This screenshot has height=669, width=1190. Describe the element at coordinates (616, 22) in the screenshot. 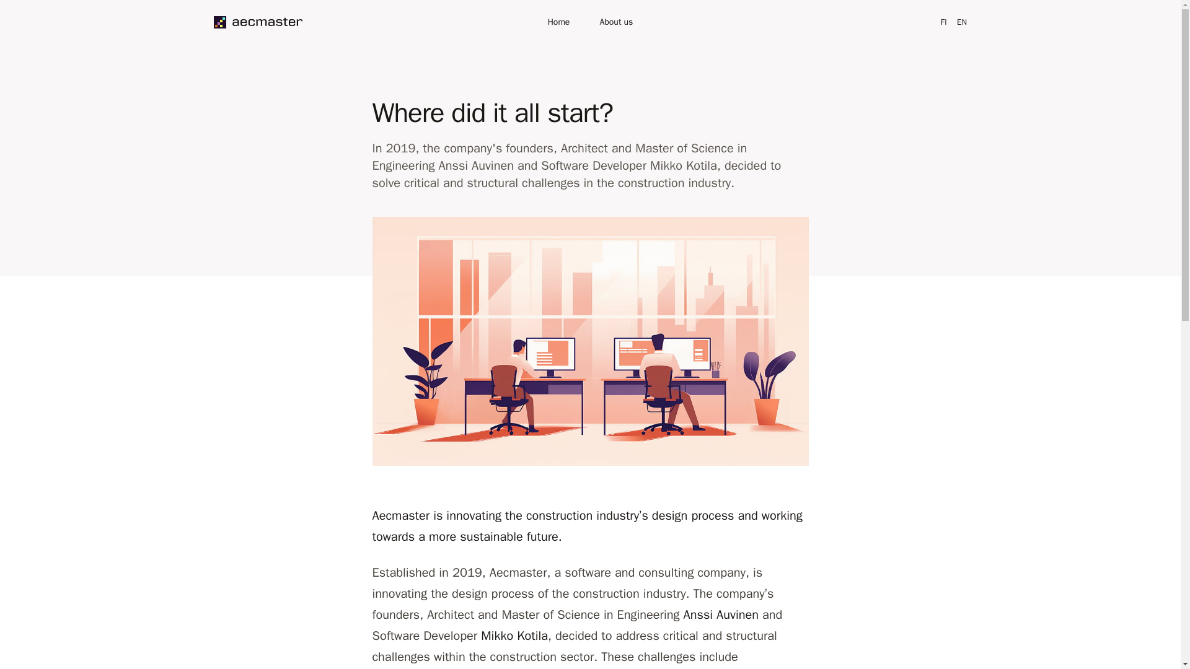

I see `About us` at that location.